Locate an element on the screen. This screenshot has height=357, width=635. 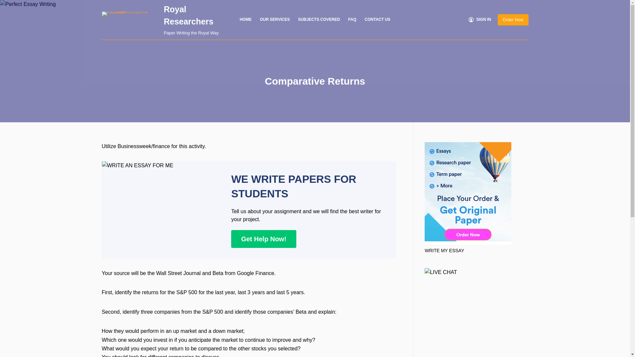
SUBJECTS COVERED is located at coordinates (319, 20).